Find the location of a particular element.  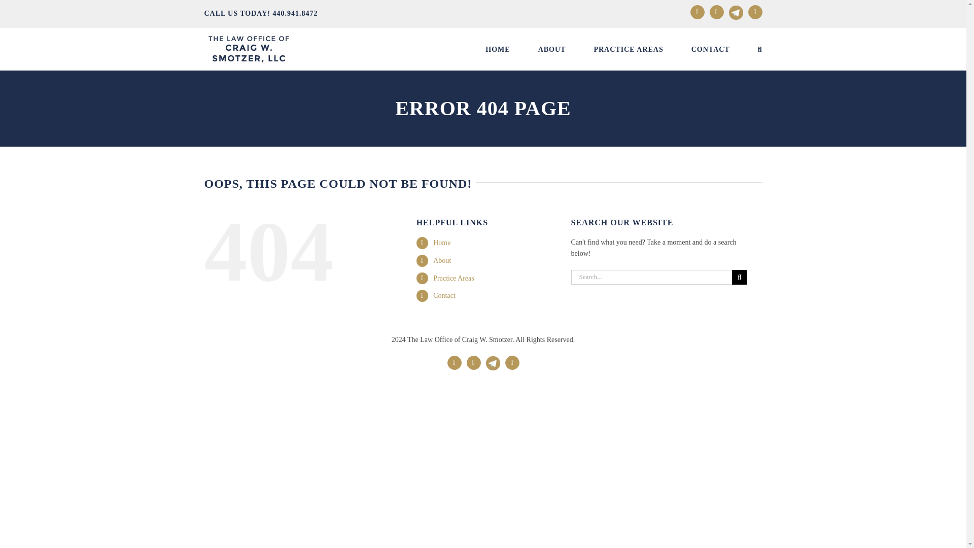

CONTACT is located at coordinates (710, 49).